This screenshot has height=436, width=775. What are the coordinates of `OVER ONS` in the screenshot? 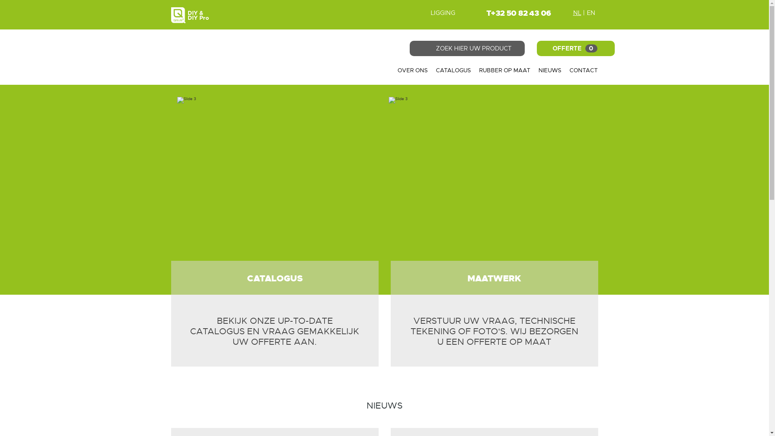 It's located at (413, 70).